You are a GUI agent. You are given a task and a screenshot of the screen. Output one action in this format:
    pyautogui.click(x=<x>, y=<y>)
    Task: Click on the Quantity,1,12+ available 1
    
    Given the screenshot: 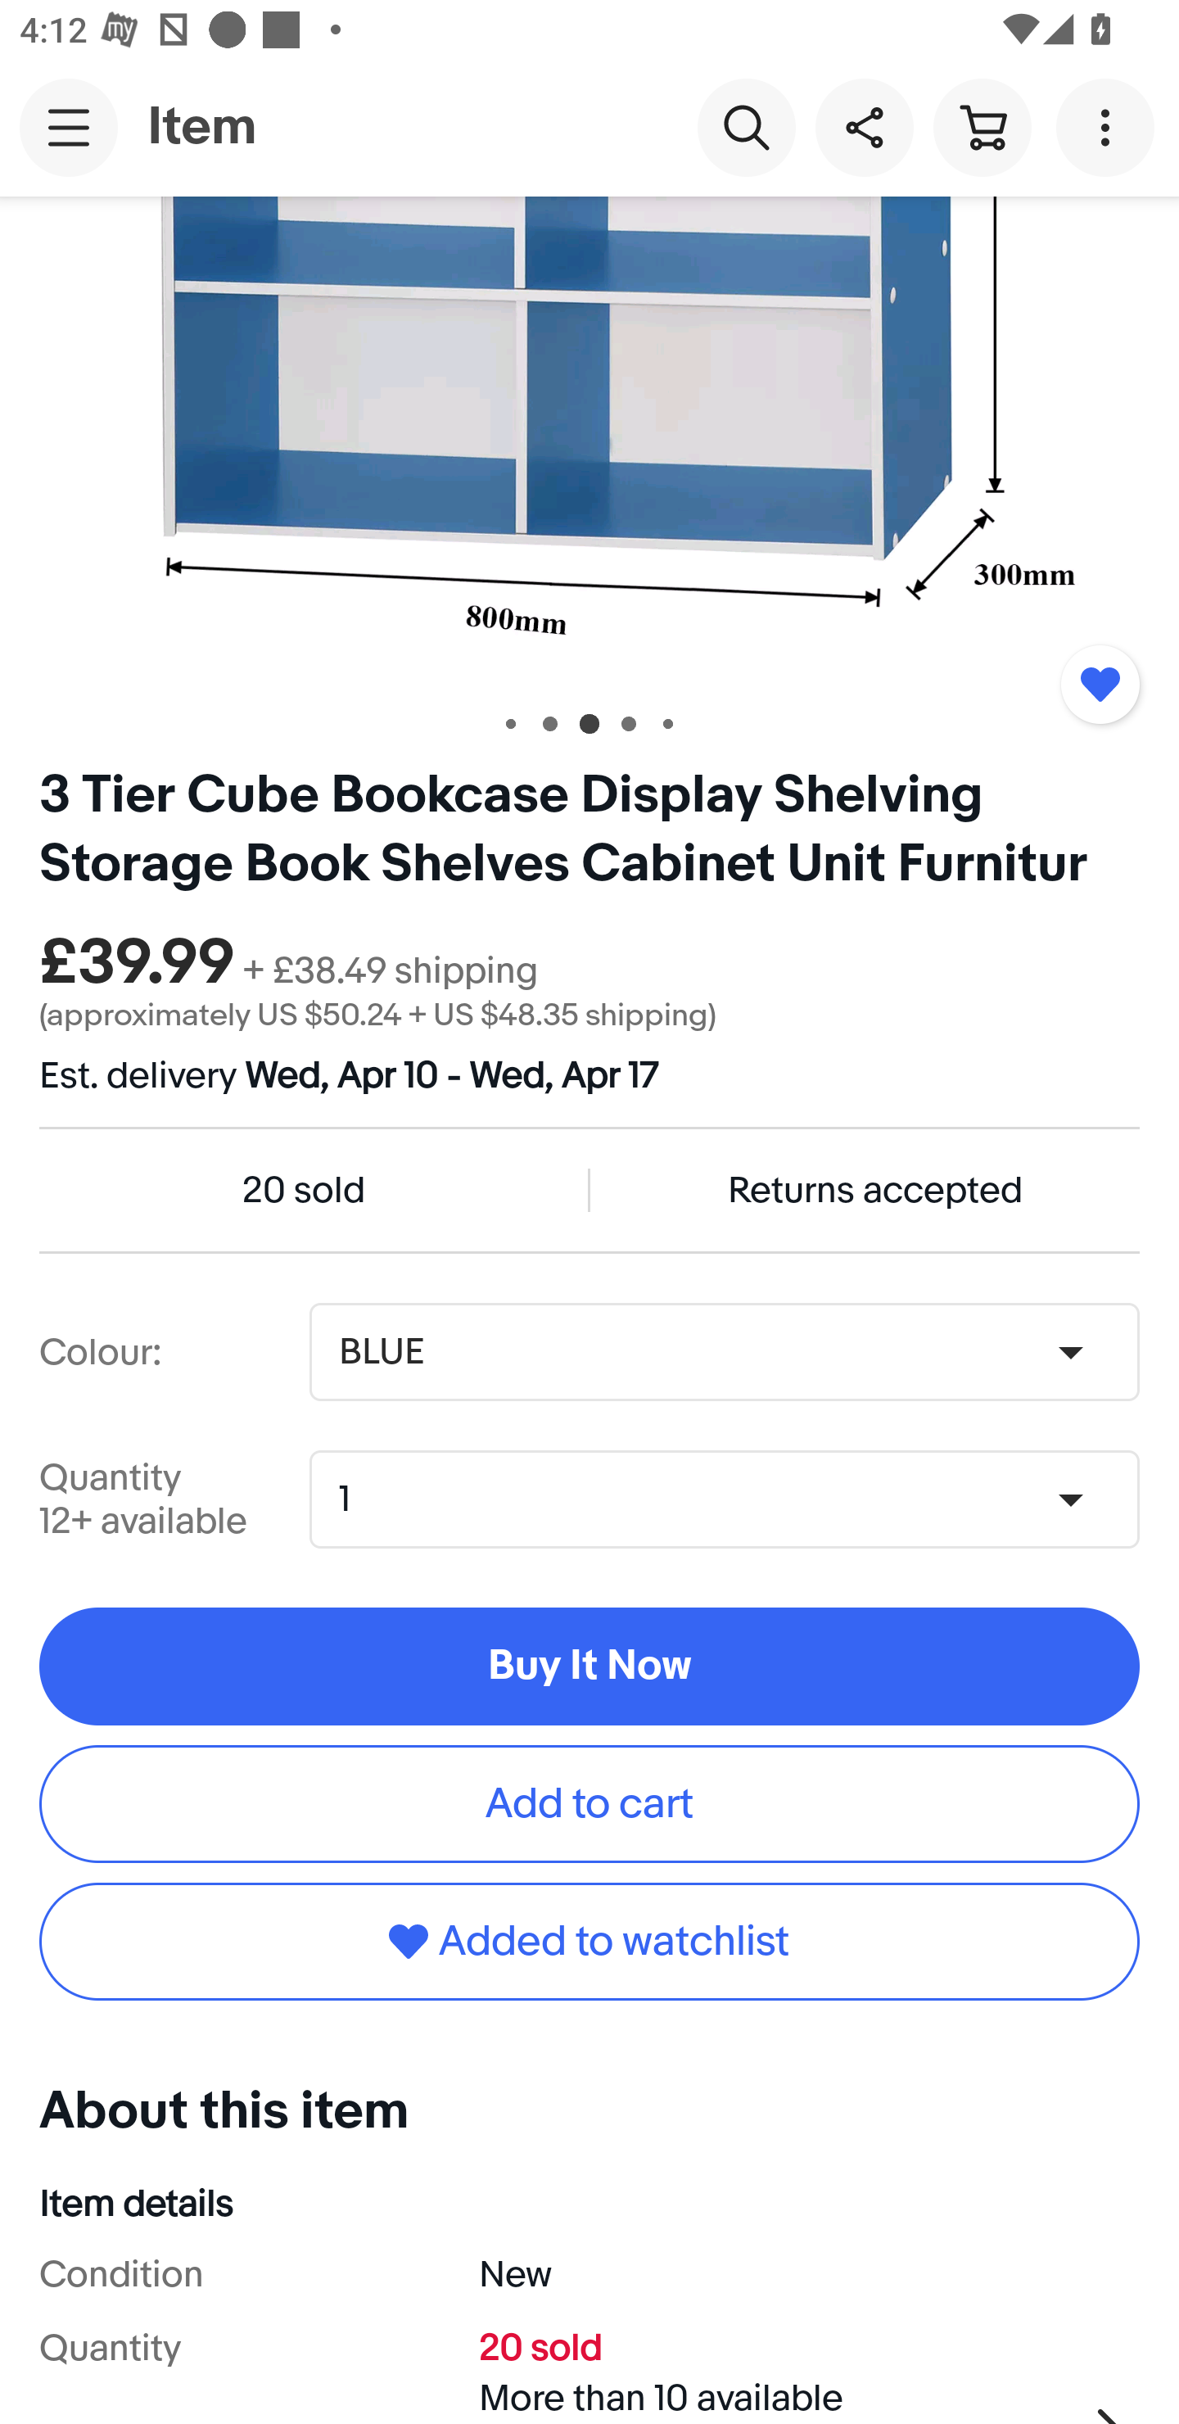 What is the action you would take?
    pyautogui.click(x=734, y=1499)
    